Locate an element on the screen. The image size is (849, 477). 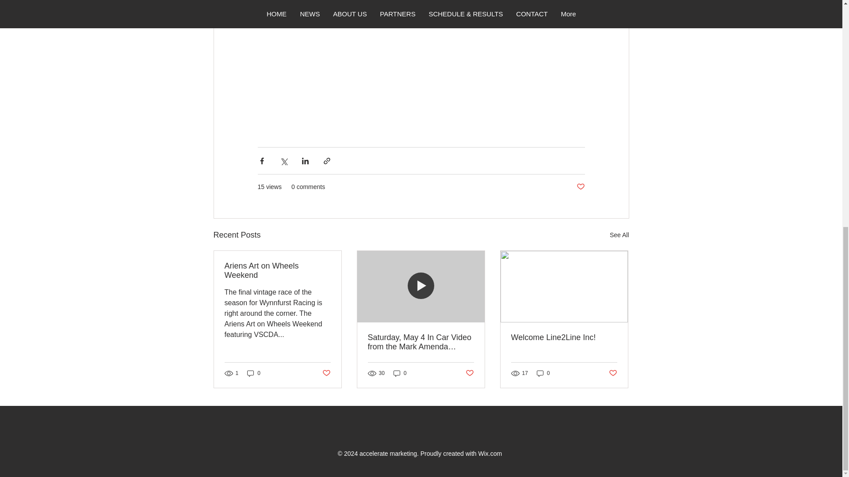
Post not marked as liked is located at coordinates (325, 373).